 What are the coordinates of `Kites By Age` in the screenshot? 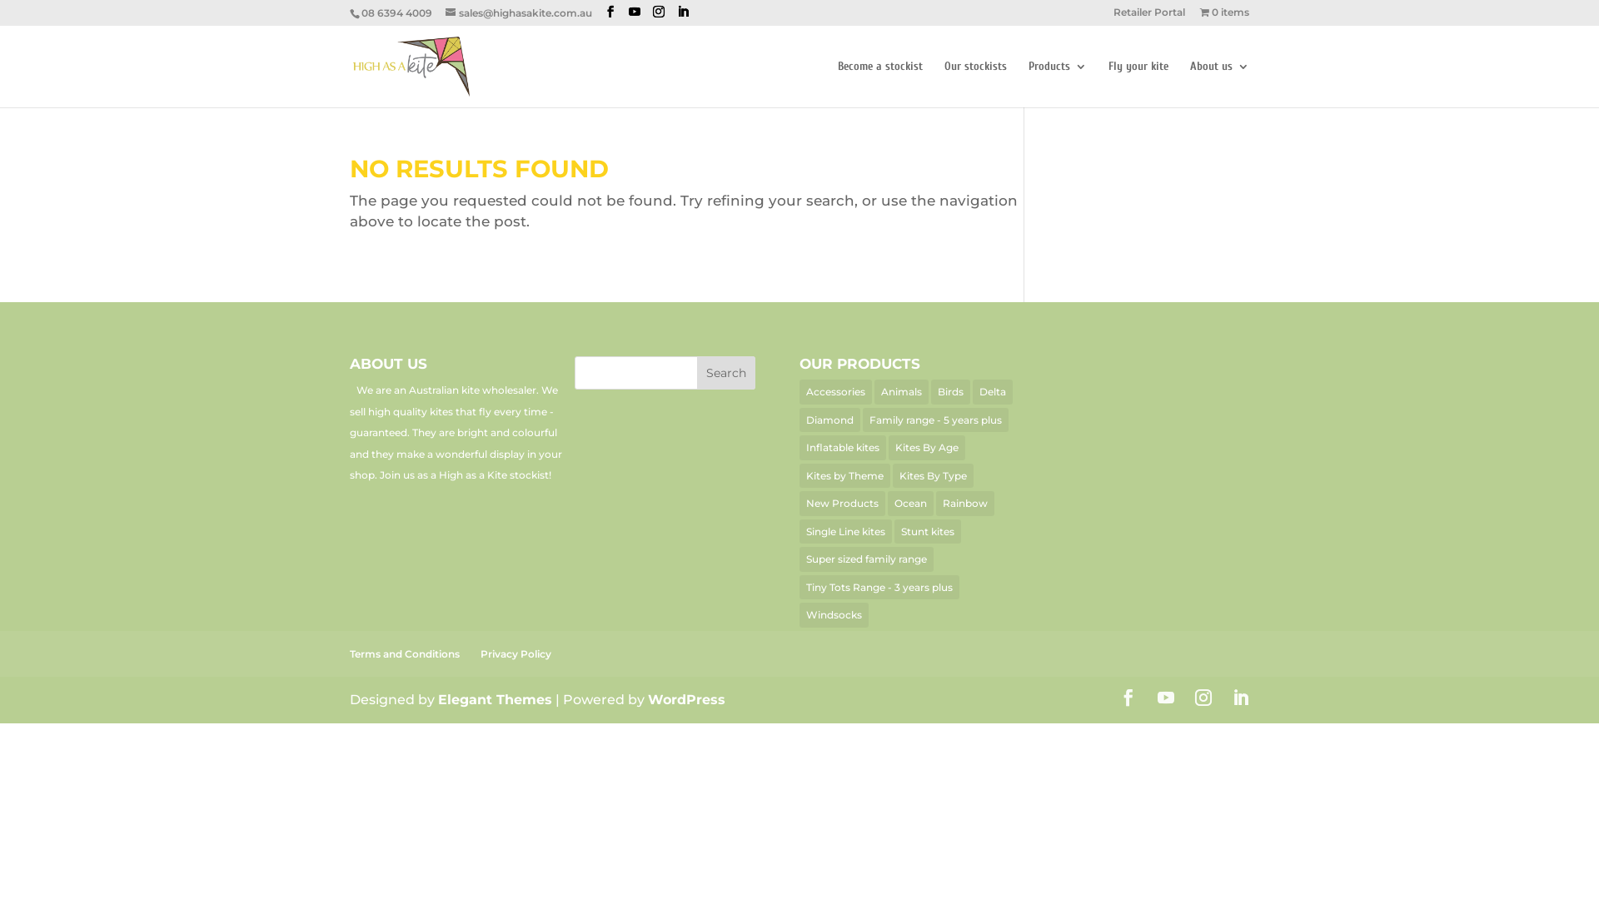 It's located at (927, 448).